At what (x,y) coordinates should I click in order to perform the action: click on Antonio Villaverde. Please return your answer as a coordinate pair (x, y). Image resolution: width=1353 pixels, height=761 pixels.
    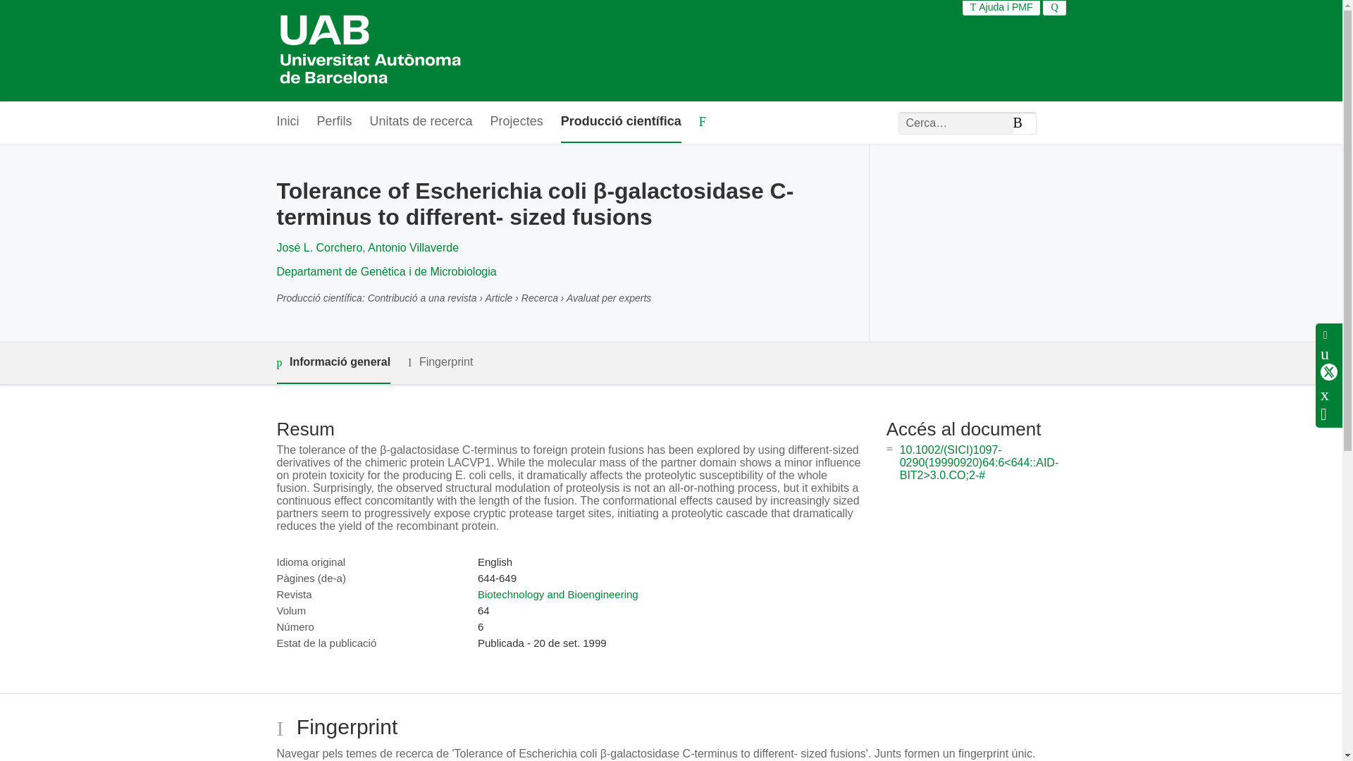
    Looking at the image, I should click on (413, 247).